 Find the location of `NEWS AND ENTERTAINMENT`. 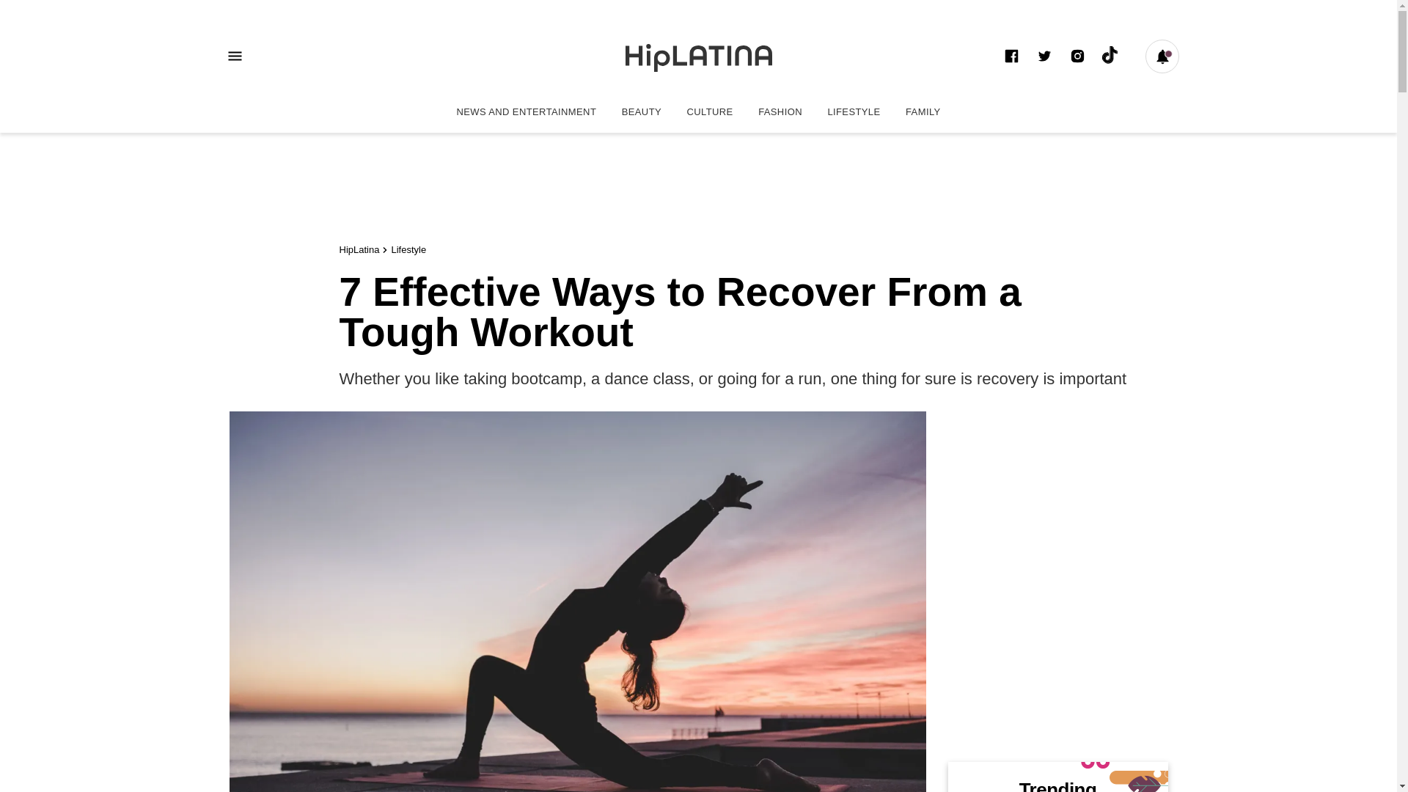

NEWS AND ENTERTAINMENT is located at coordinates (525, 111).